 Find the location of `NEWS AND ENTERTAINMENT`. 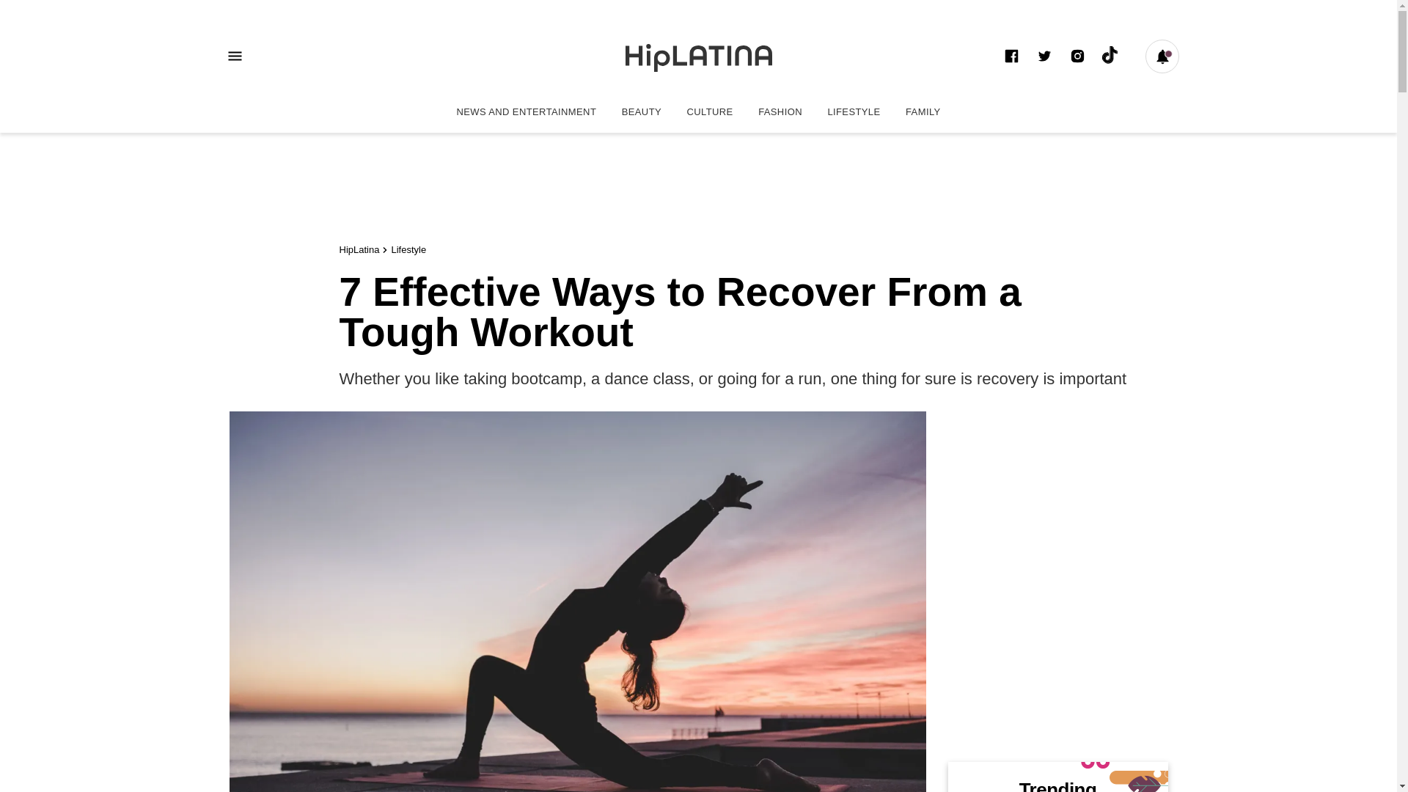

NEWS AND ENTERTAINMENT is located at coordinates (525, 111).